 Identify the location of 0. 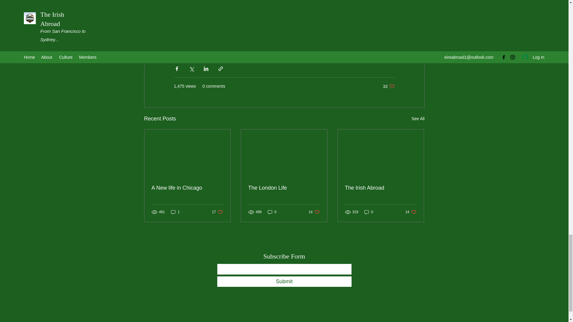
(369, 212).